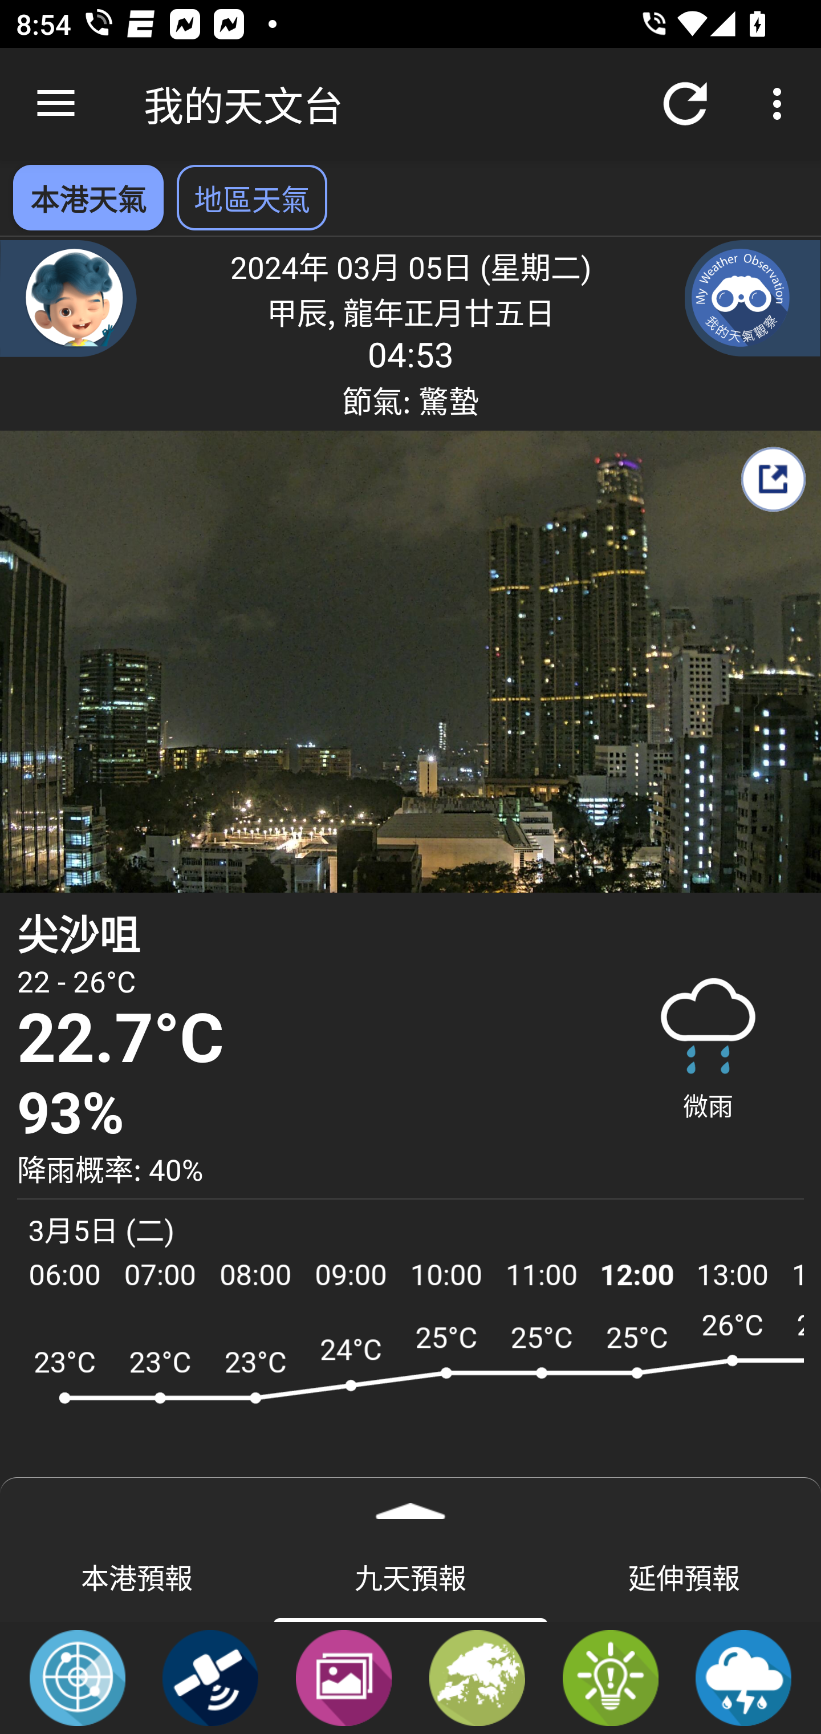 This screenshot has width=821, height=1734. I want to click on 雷達圖像, so click(78, 1677).